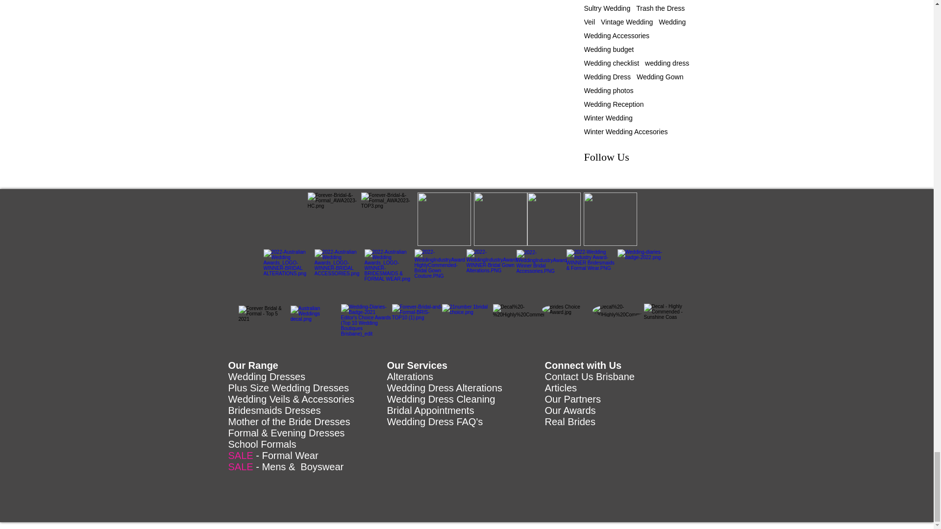 The image size is (941, 529). Describe the element at coordinates (500, 219) in the screenshot. I see `2023-WIA-BRISBANE-Forever-Bridal-and-For` at that location.